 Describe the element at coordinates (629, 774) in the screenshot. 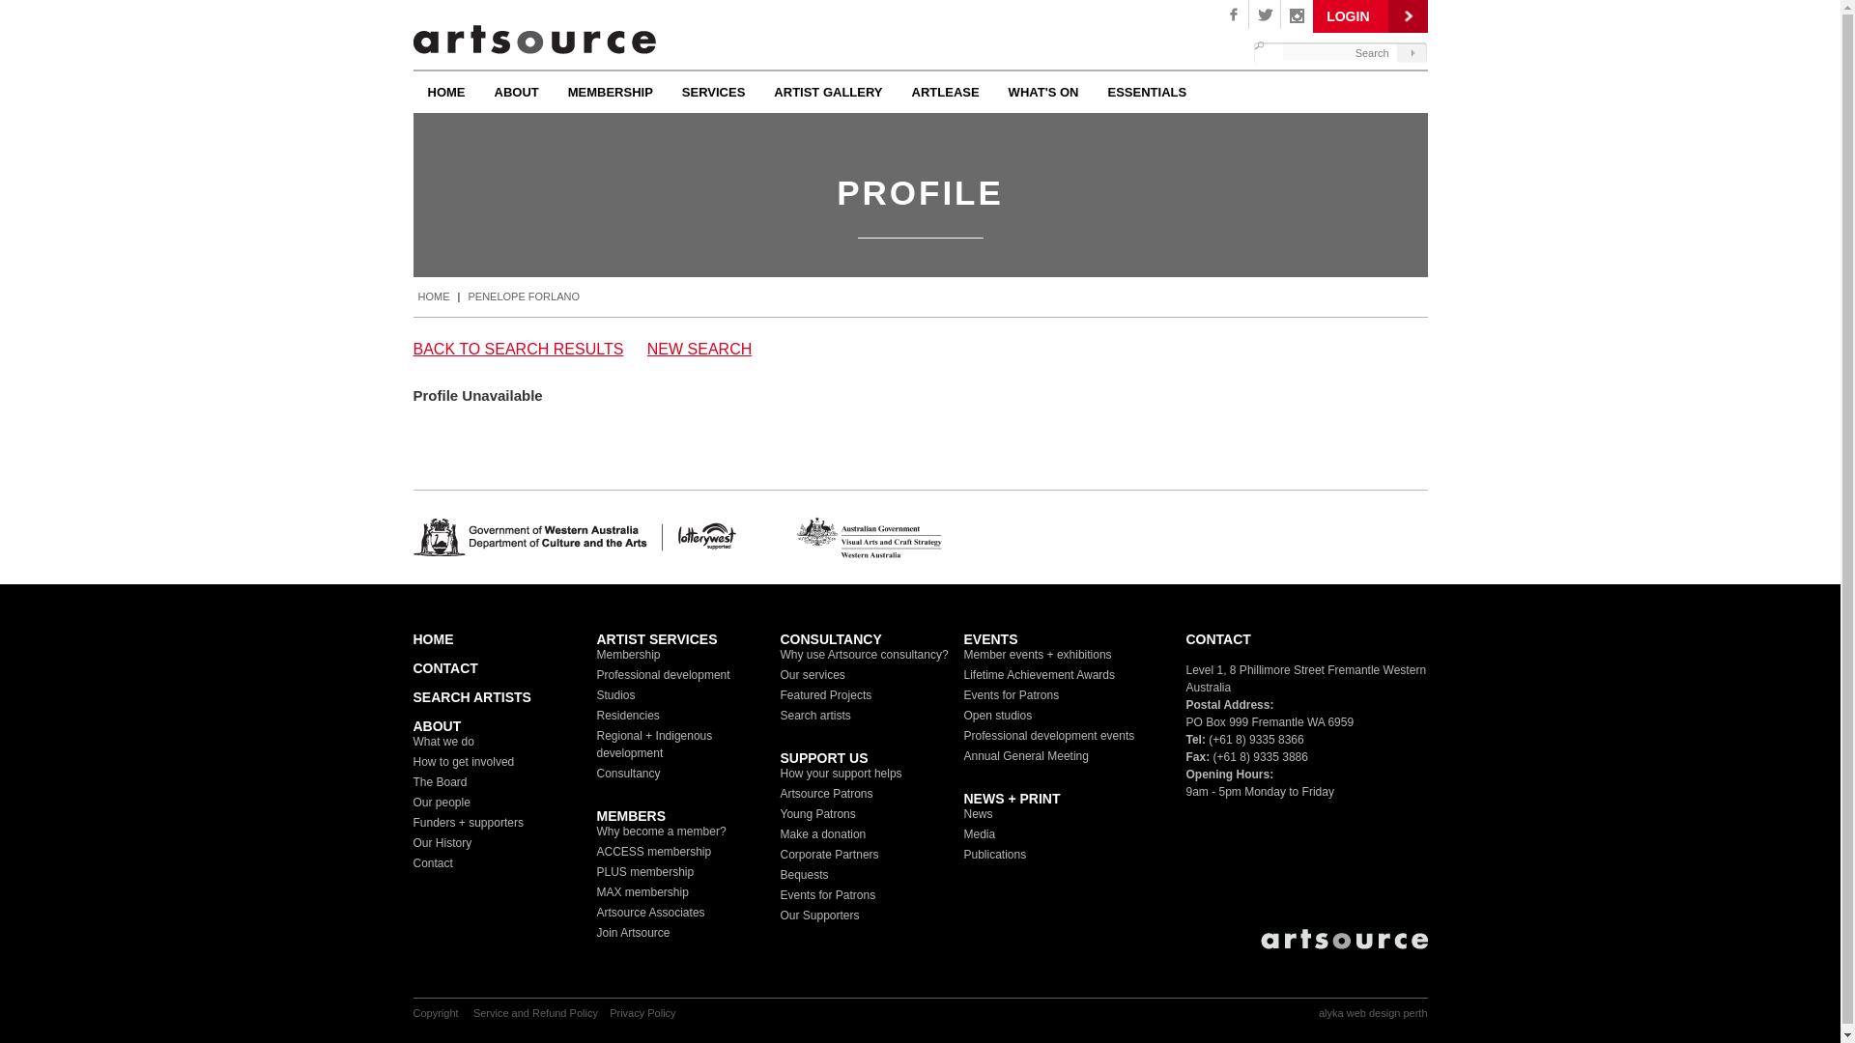

I see `Consultancy` at that location.